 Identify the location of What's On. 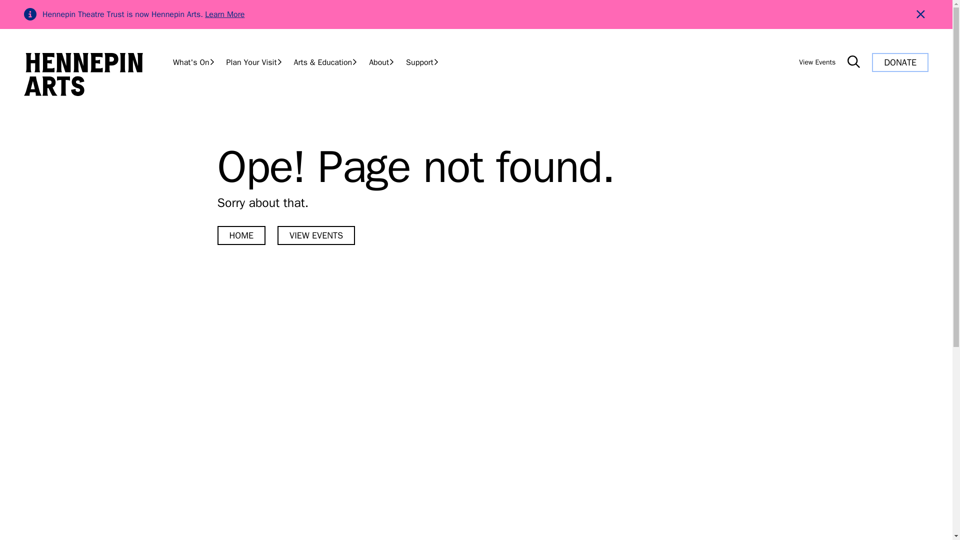
(194, 62).